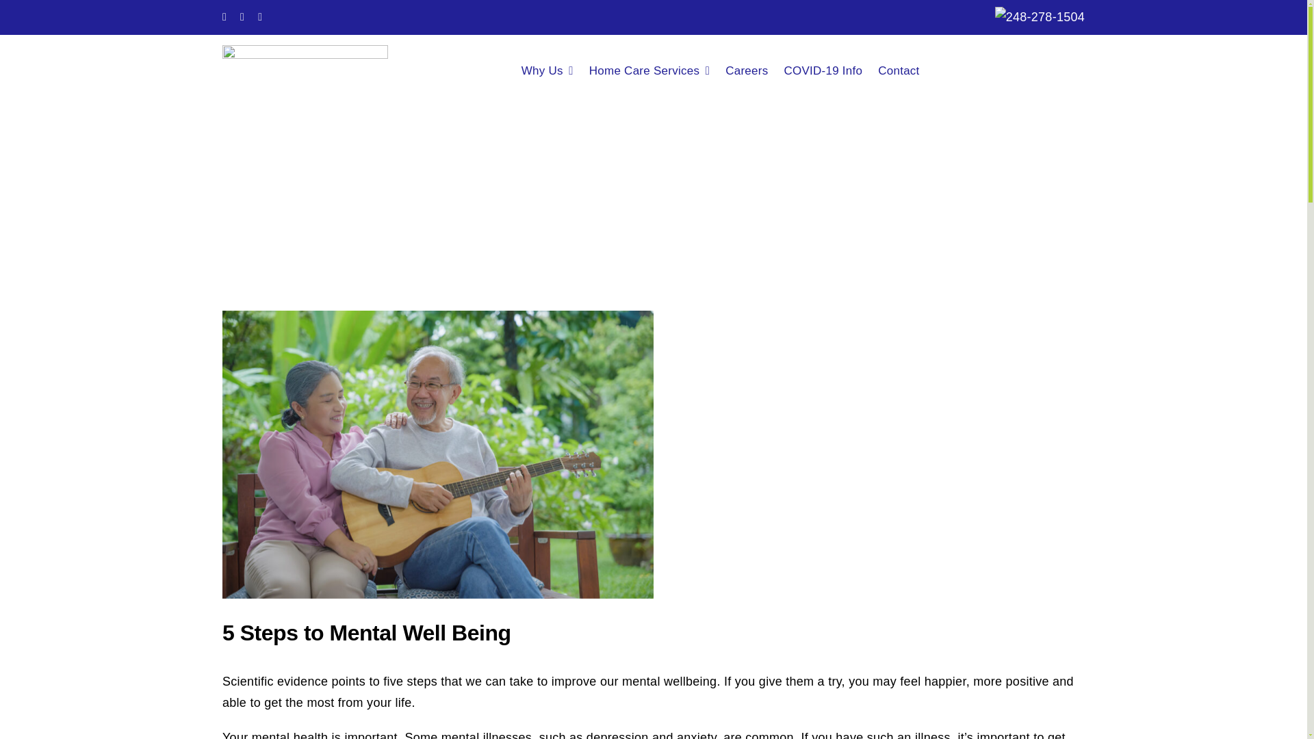 The image size is (1314, 739). I want to click on Contact, so click(906, 70).